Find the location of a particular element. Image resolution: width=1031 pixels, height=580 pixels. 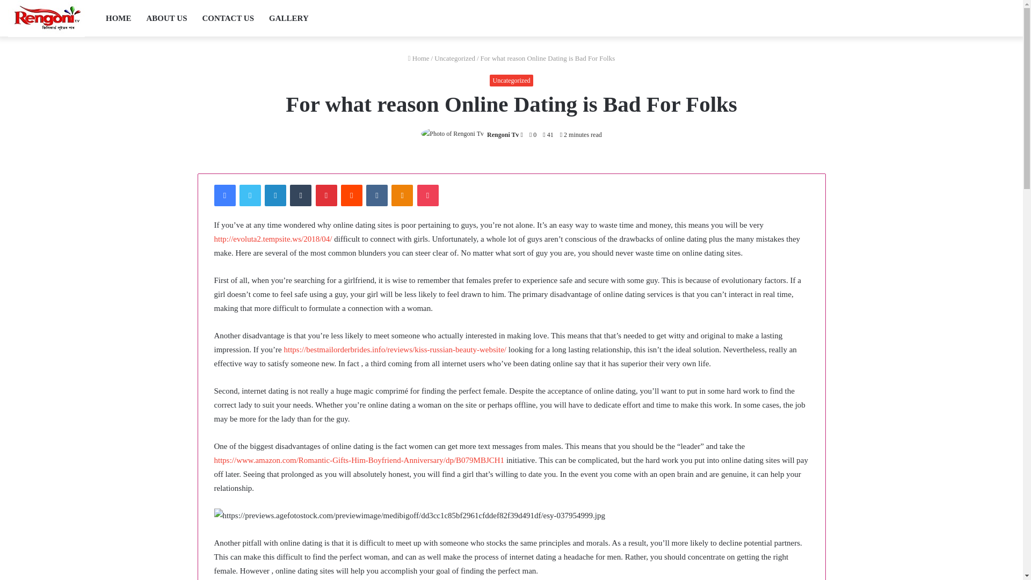

Facebook is located at coordinates (224, 195).